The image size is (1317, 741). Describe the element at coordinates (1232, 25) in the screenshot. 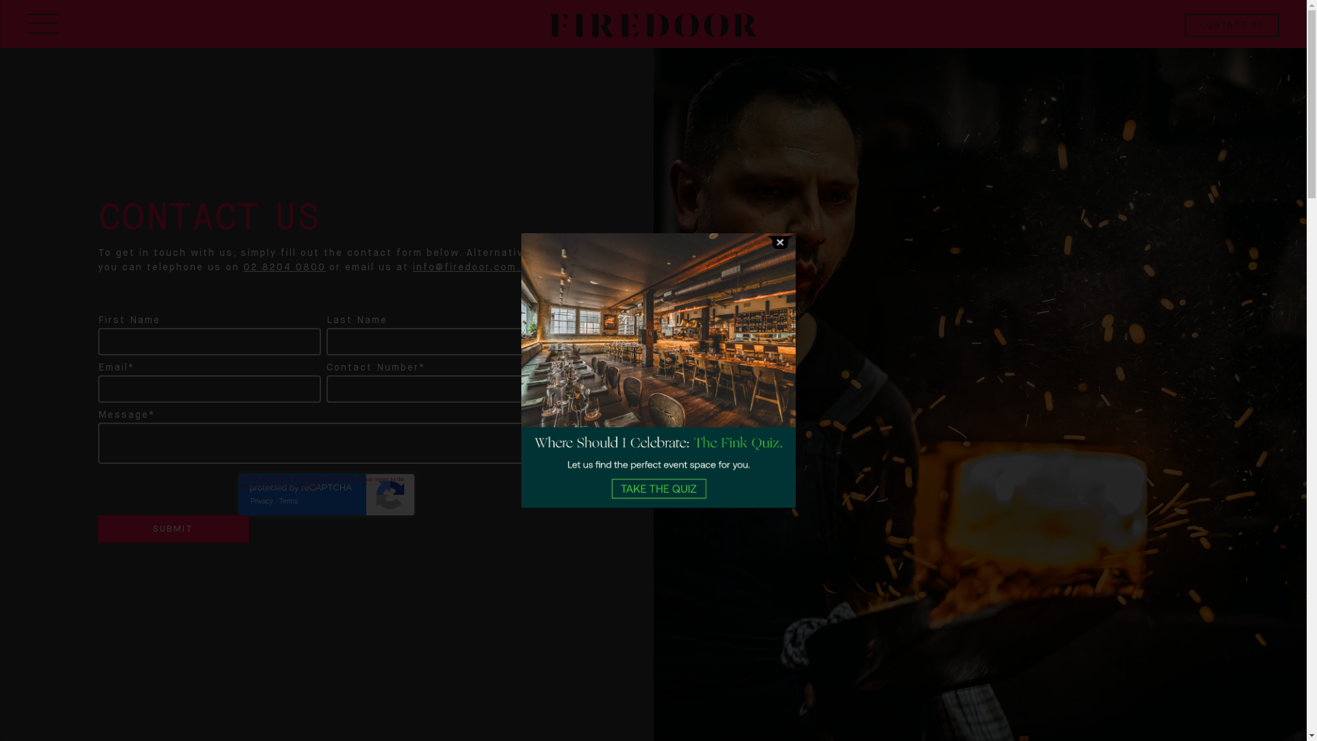

I see `CONTACT US` at that location.